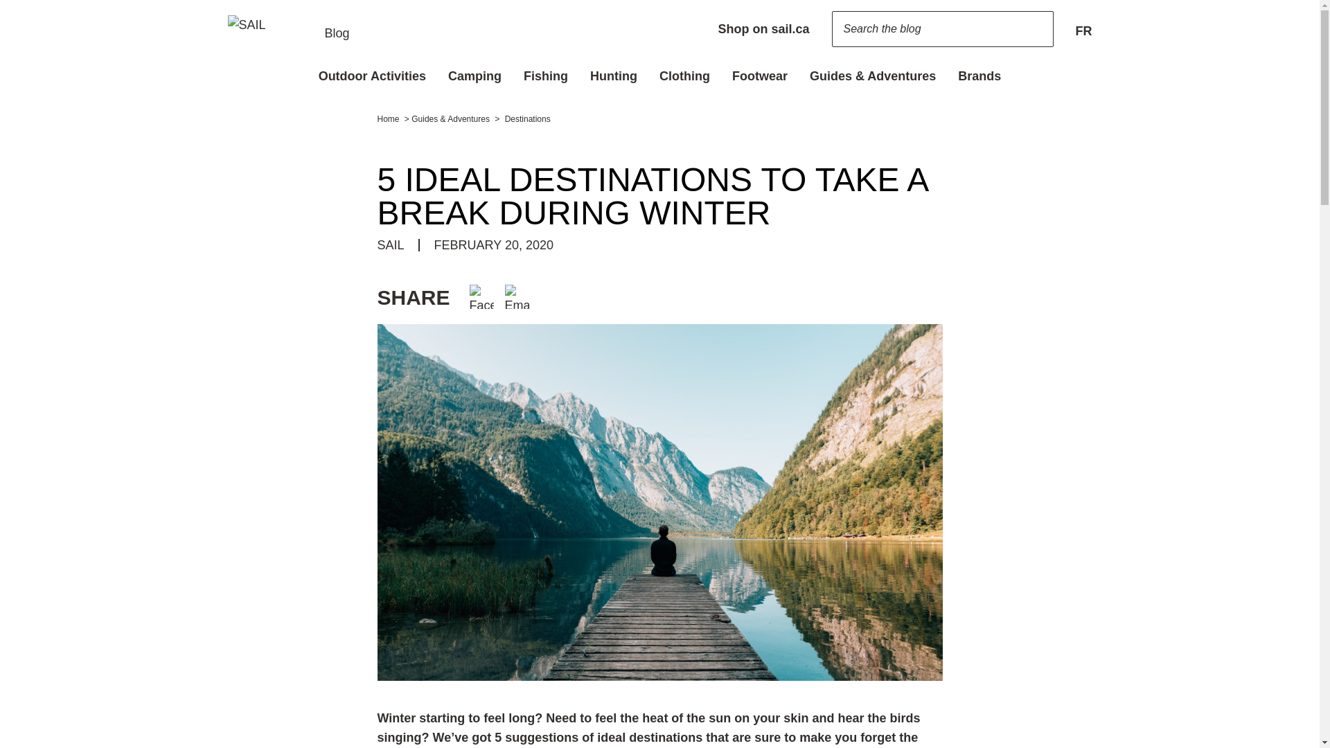 The height and width of the screenshot is (748, 1330). I want to click on Fishing, so click(545, 75).